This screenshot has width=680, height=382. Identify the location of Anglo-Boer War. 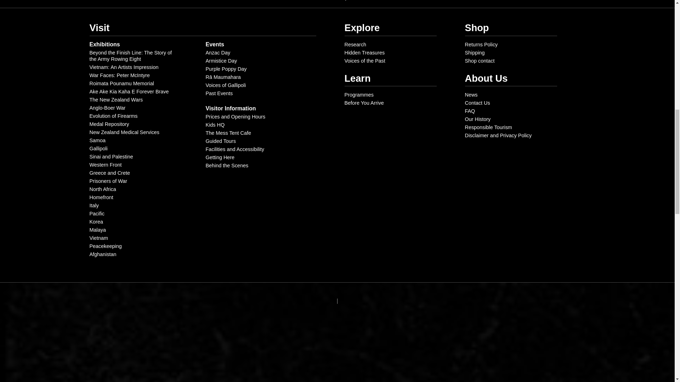
(107, 108).